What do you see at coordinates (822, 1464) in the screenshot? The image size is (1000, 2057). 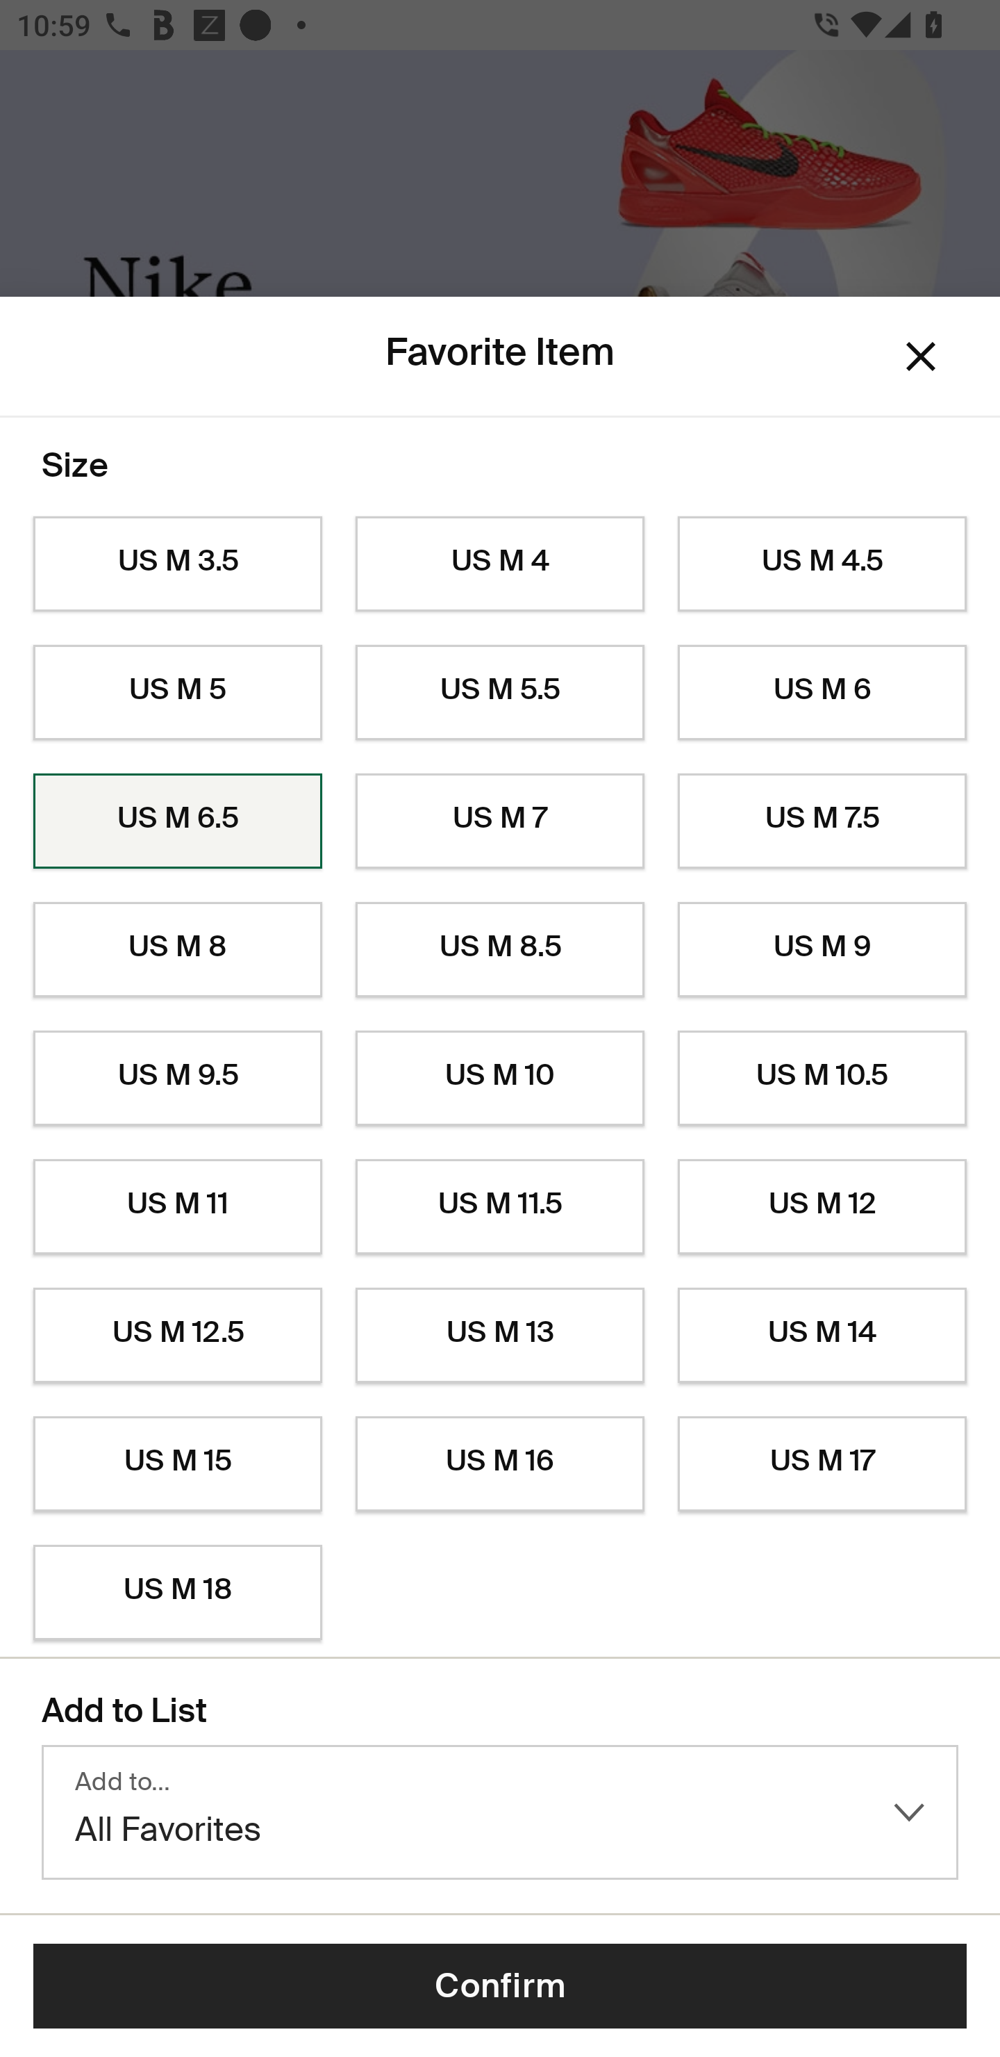 I see `US M 17` at bounding box center [822, 1464].